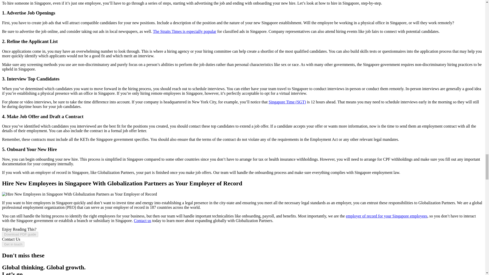 This screenshot has width=489, height=275. What do you see at coordinates (387, 216) in the screenshot?
I see `employer of record for your Singapore employees` at bounding box center [387, 216].